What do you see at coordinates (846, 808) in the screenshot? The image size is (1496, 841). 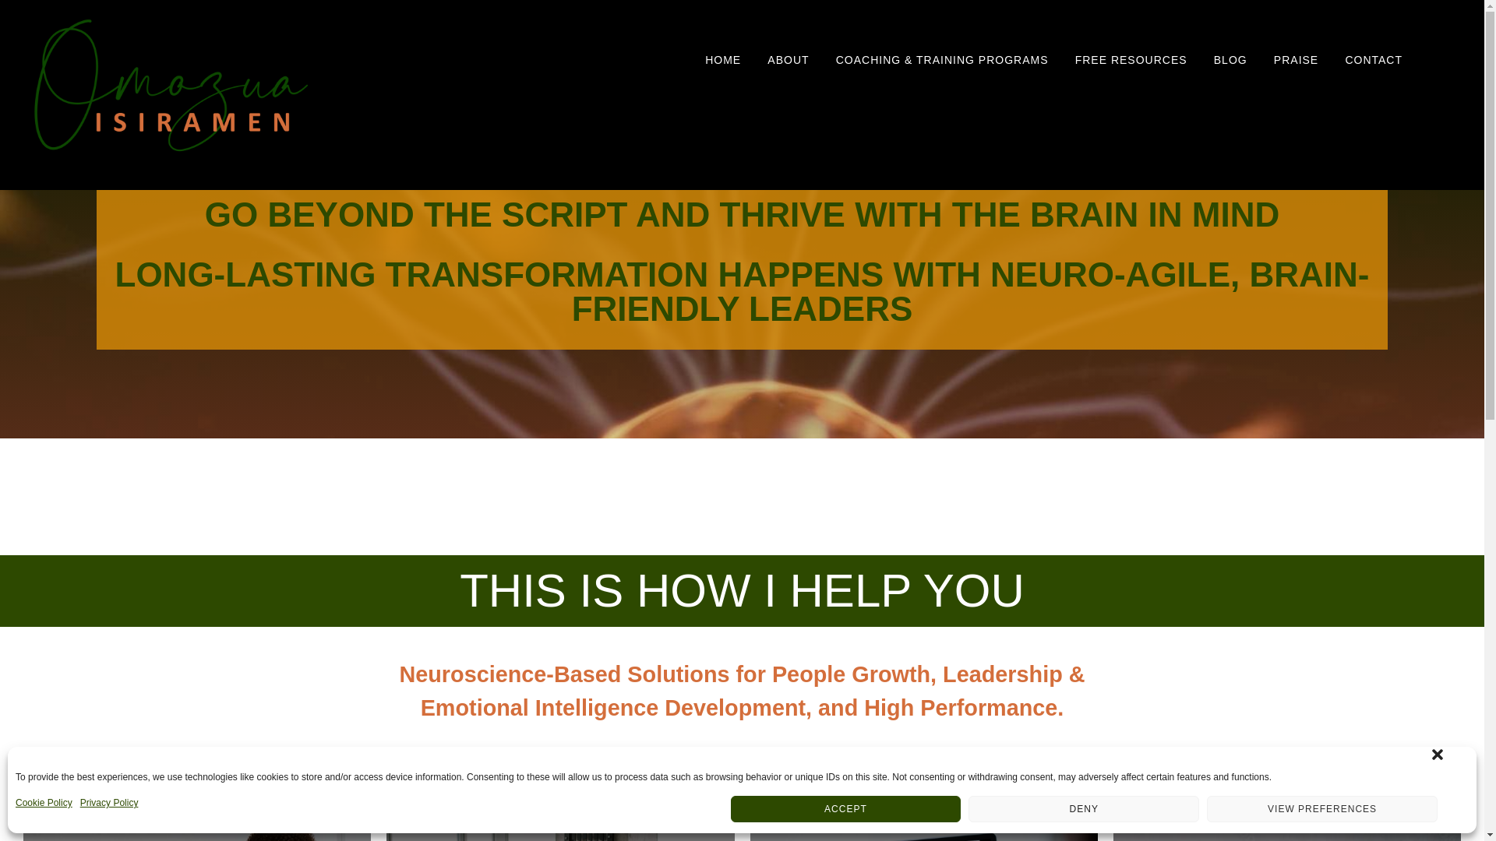 I see `ACCEPT` at bounding box center [846, 808].